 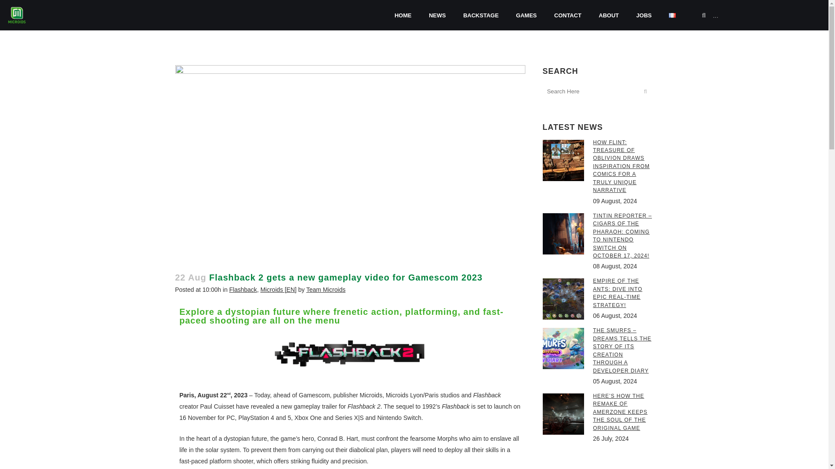 What do you see at coordinates (568, 15) in the screenshot?
I see `CONTACT` at bounding box center [568, 15].